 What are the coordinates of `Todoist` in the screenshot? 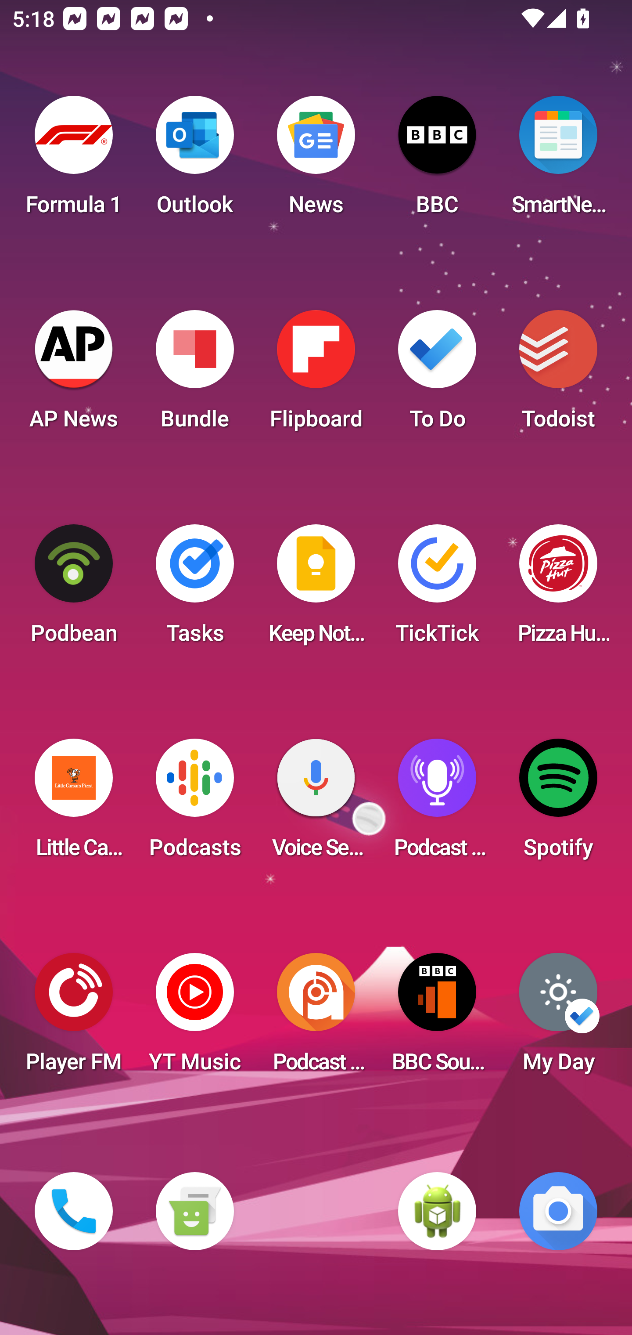 It's located at (558, 375).